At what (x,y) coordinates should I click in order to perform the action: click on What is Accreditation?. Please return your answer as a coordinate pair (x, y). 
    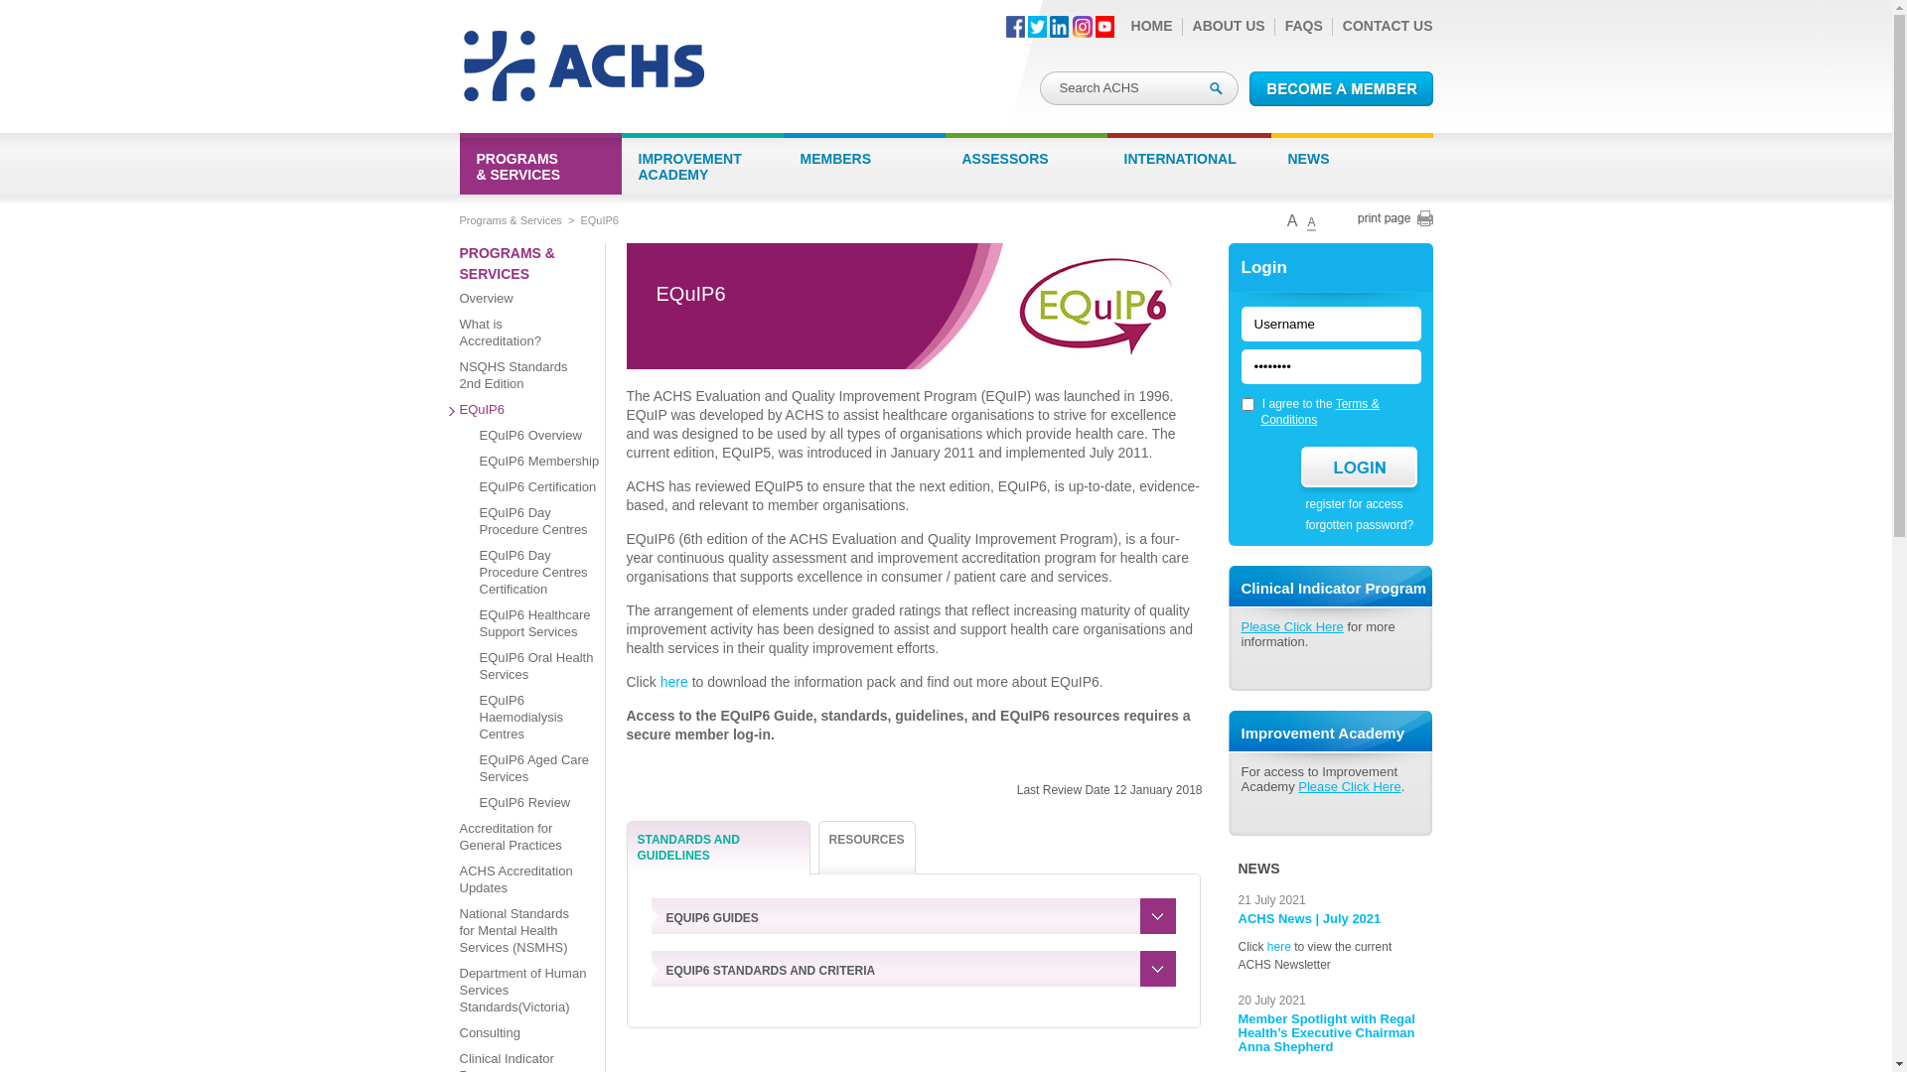
    Looking at the image, I should click on (518, 337).